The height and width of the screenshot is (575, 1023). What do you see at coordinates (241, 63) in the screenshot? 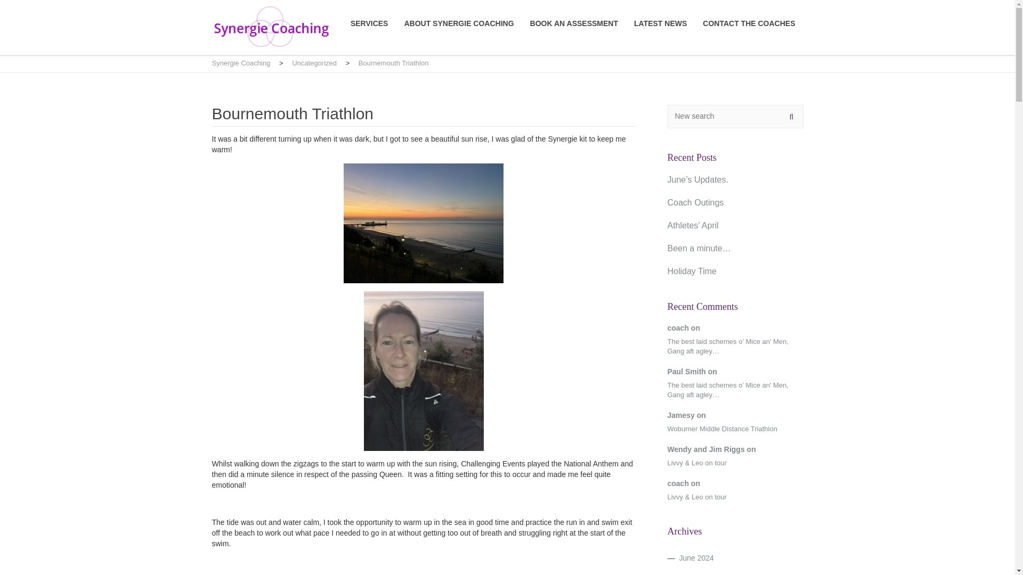
I see `Synergie Coaching` at bounding box center [241, 63].